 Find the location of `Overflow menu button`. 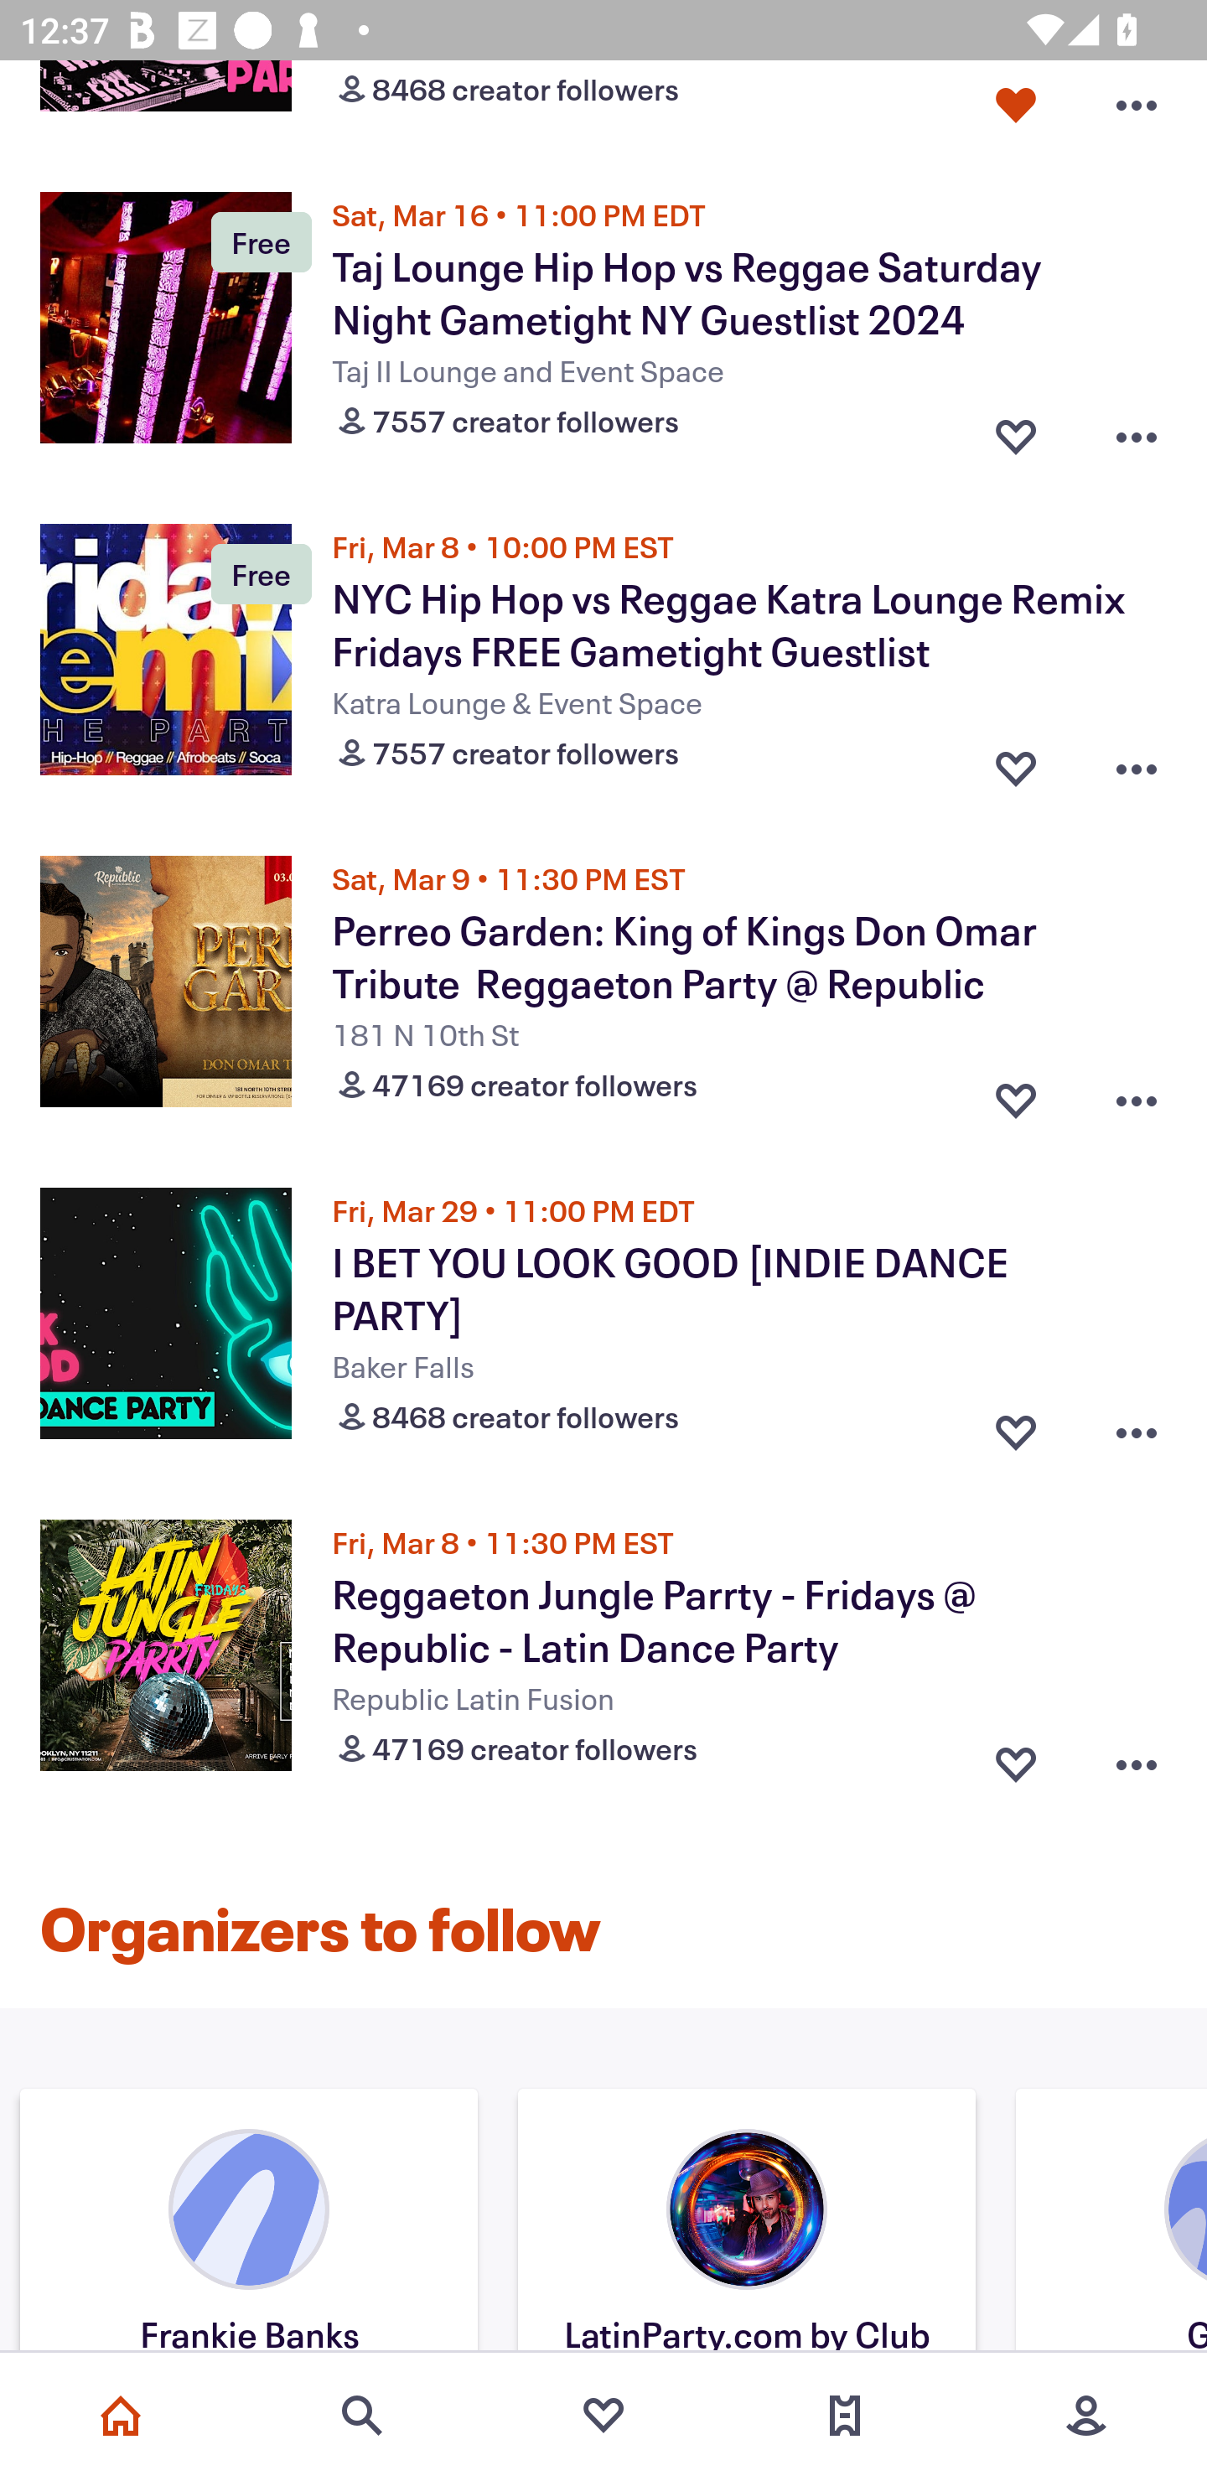

Overflow menu button is located at coordinates (1137, 763).